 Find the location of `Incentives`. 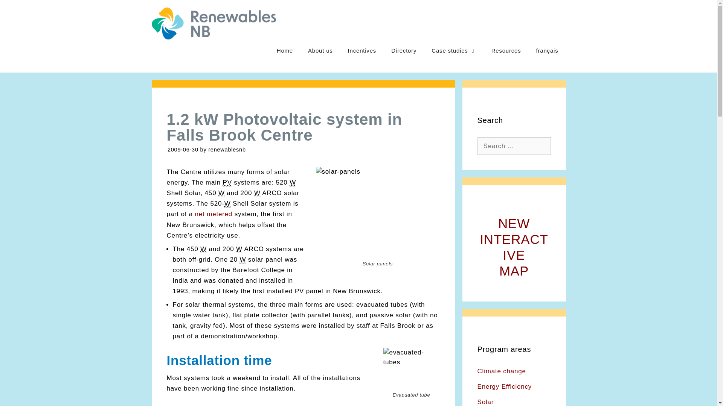

Incentives is located at coordinates (502, 371).